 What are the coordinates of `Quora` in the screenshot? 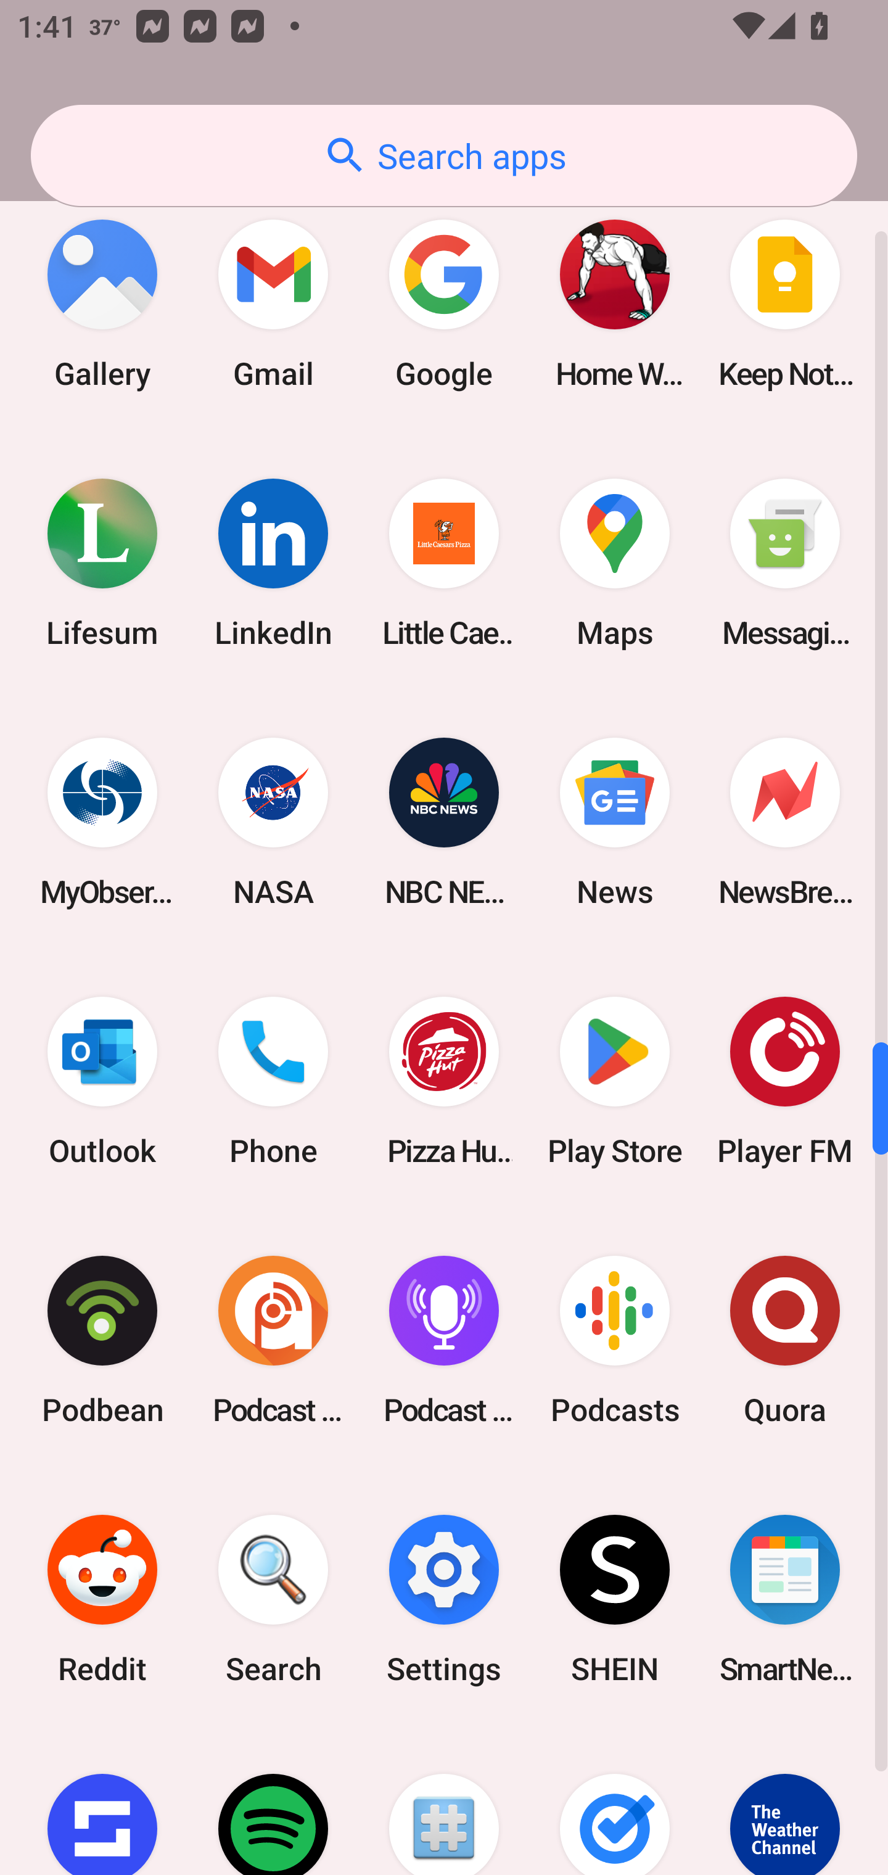 It's located at (785, 1340).